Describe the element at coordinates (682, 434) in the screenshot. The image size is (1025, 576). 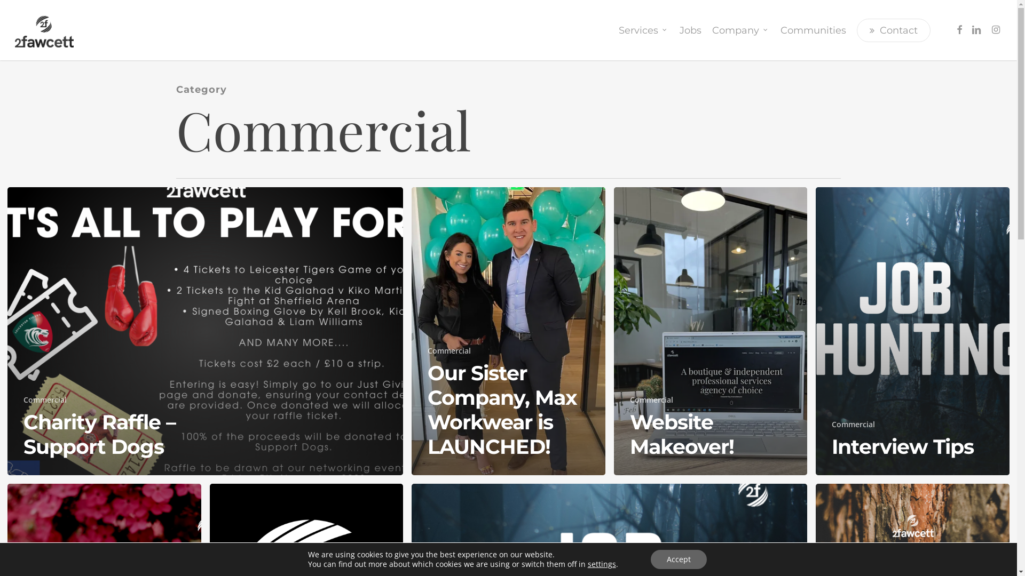
I see `Website Makeover!` at that location.